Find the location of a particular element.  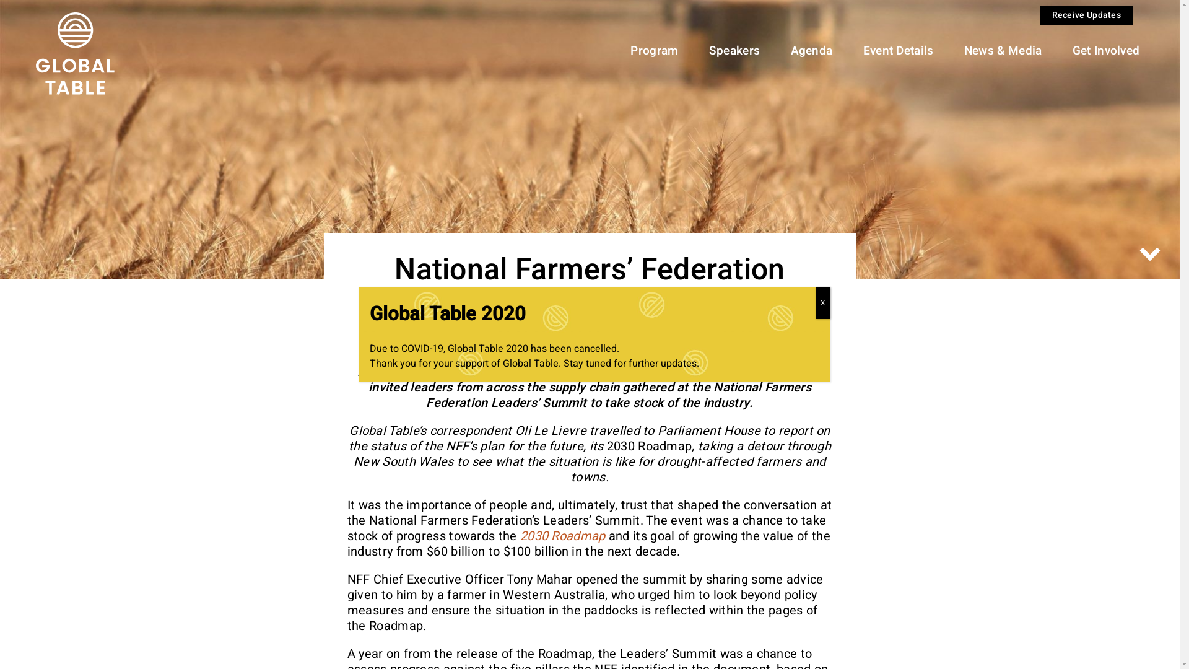

News & Media is located at coordinates (1003, 51).